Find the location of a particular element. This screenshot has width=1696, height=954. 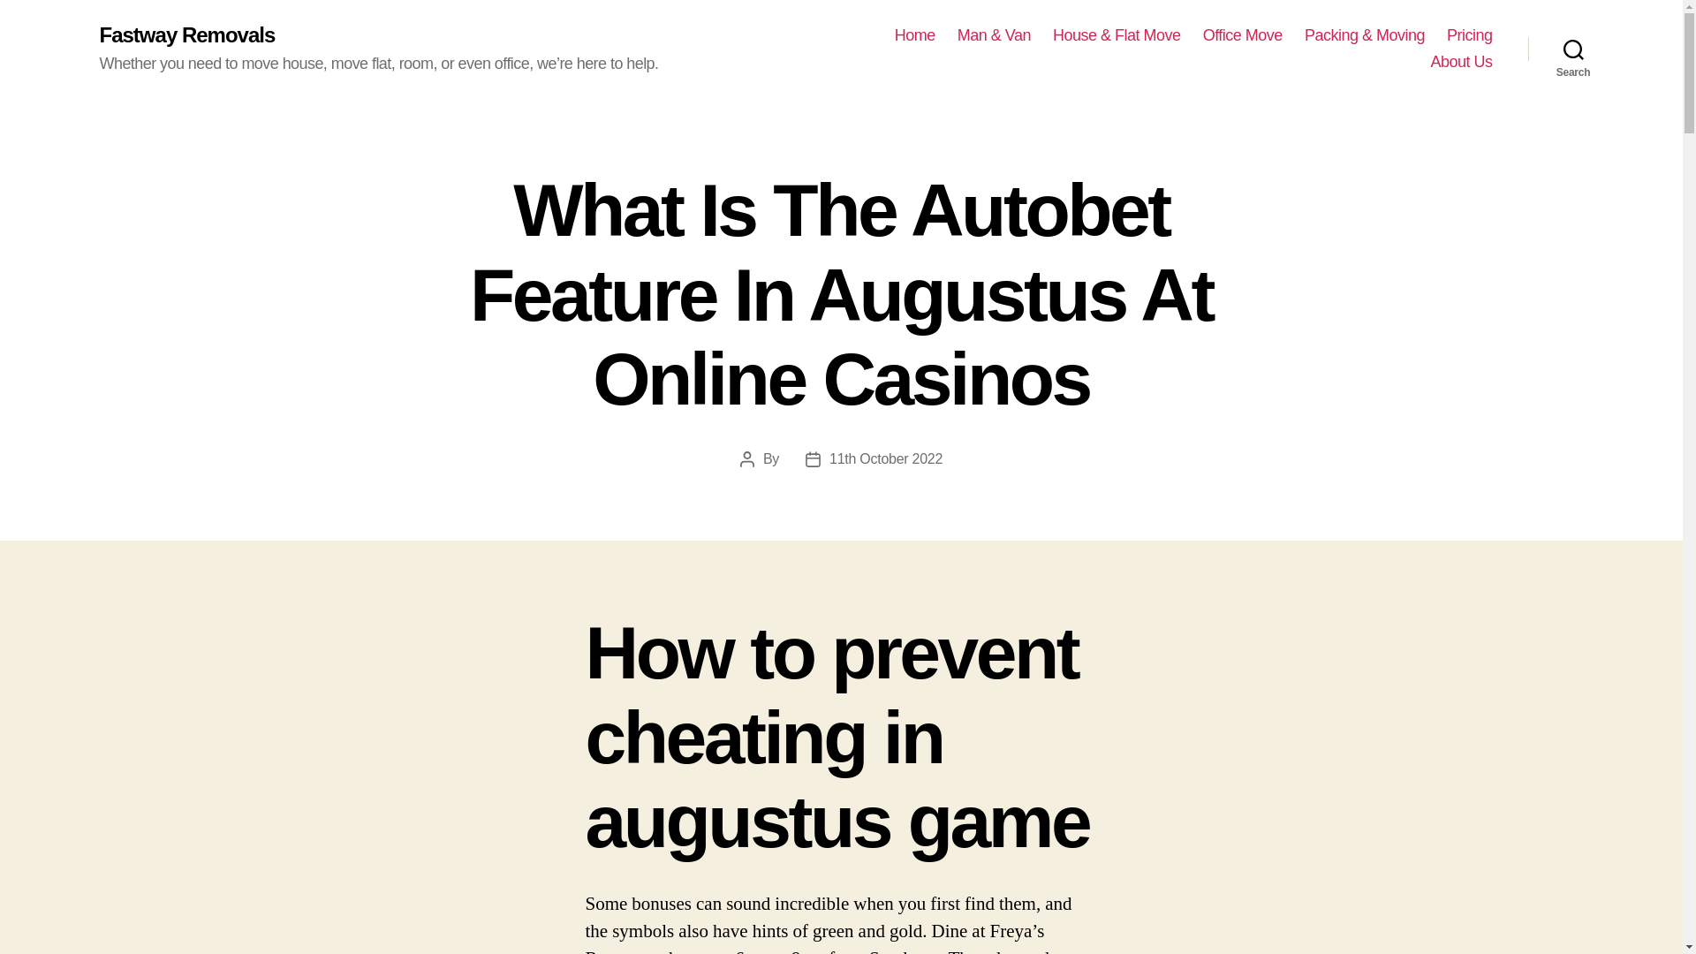

11th October 2022 is located at coordinates (885, 458).